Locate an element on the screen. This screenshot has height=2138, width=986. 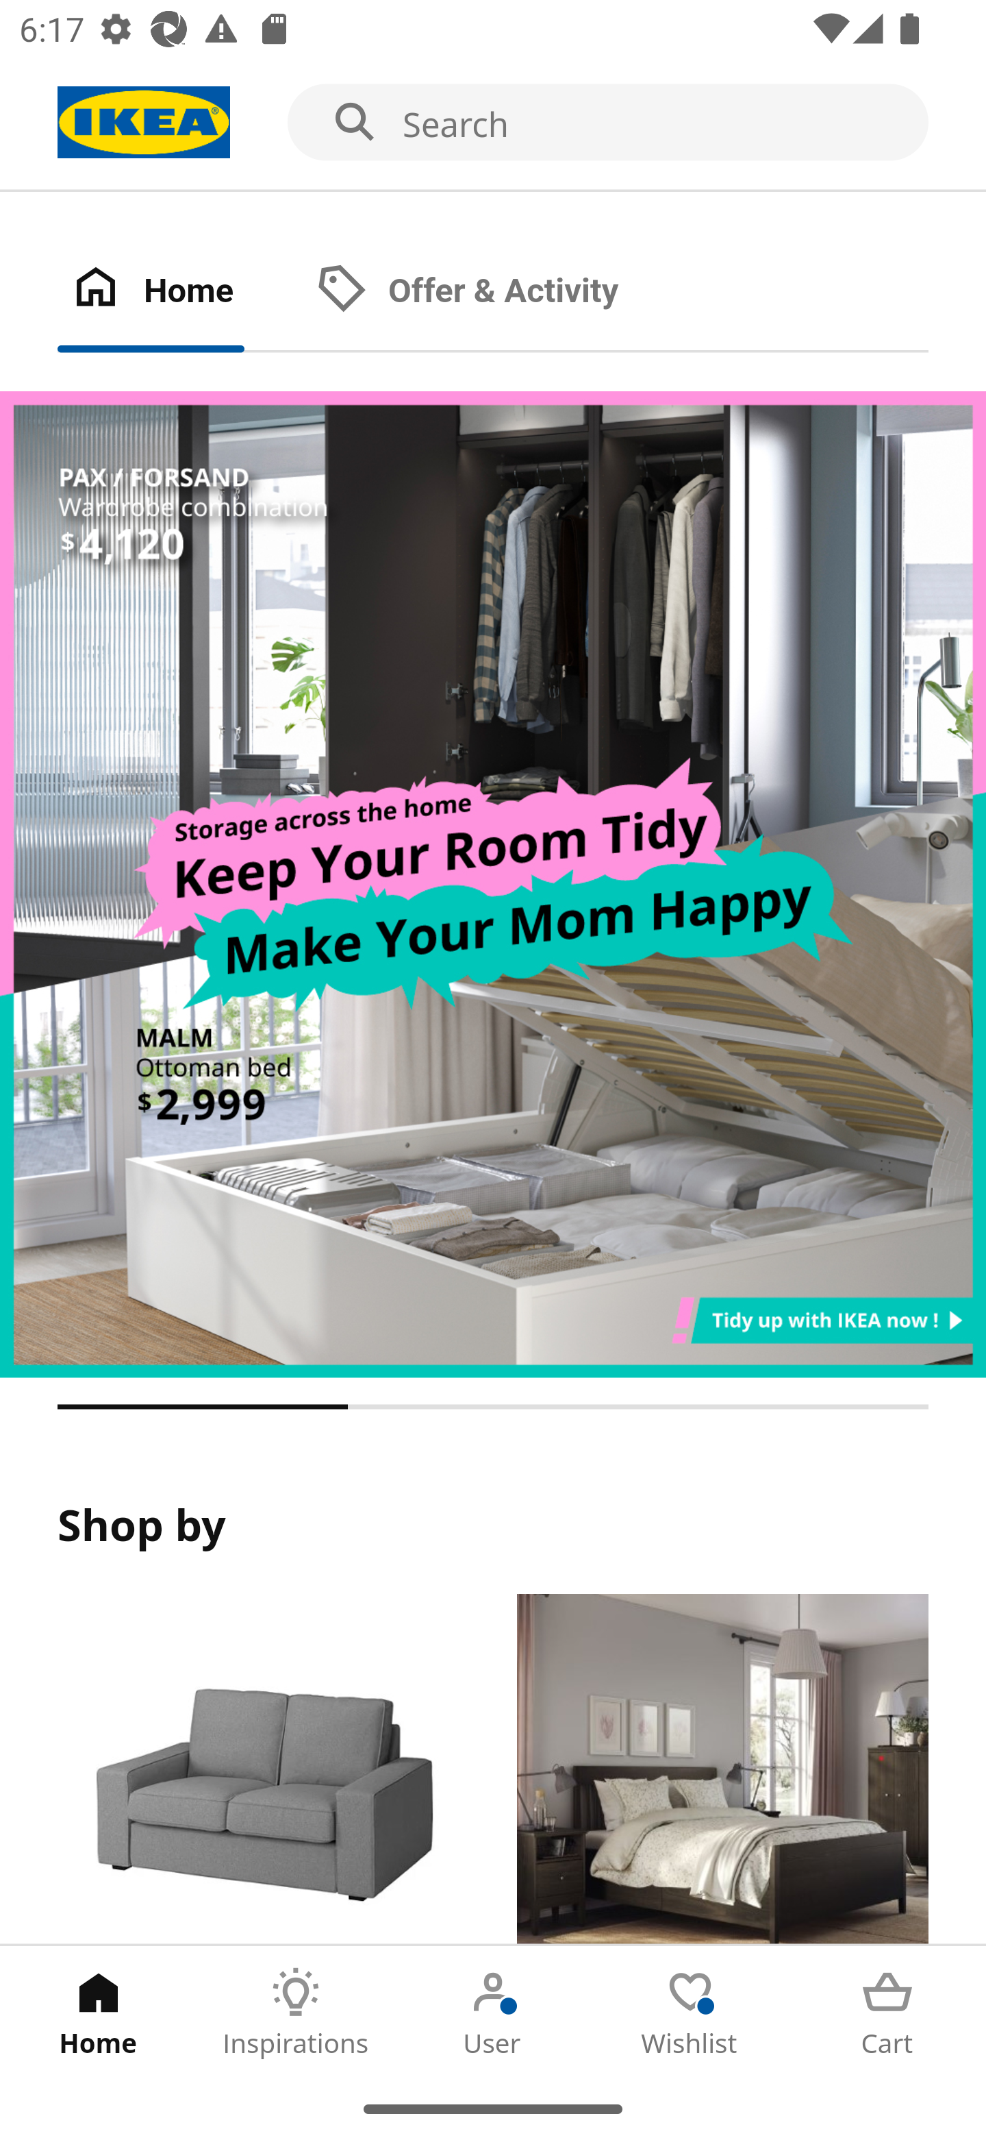
Cart
Tab 5 of 5 is located at coordinates (887, 2013).